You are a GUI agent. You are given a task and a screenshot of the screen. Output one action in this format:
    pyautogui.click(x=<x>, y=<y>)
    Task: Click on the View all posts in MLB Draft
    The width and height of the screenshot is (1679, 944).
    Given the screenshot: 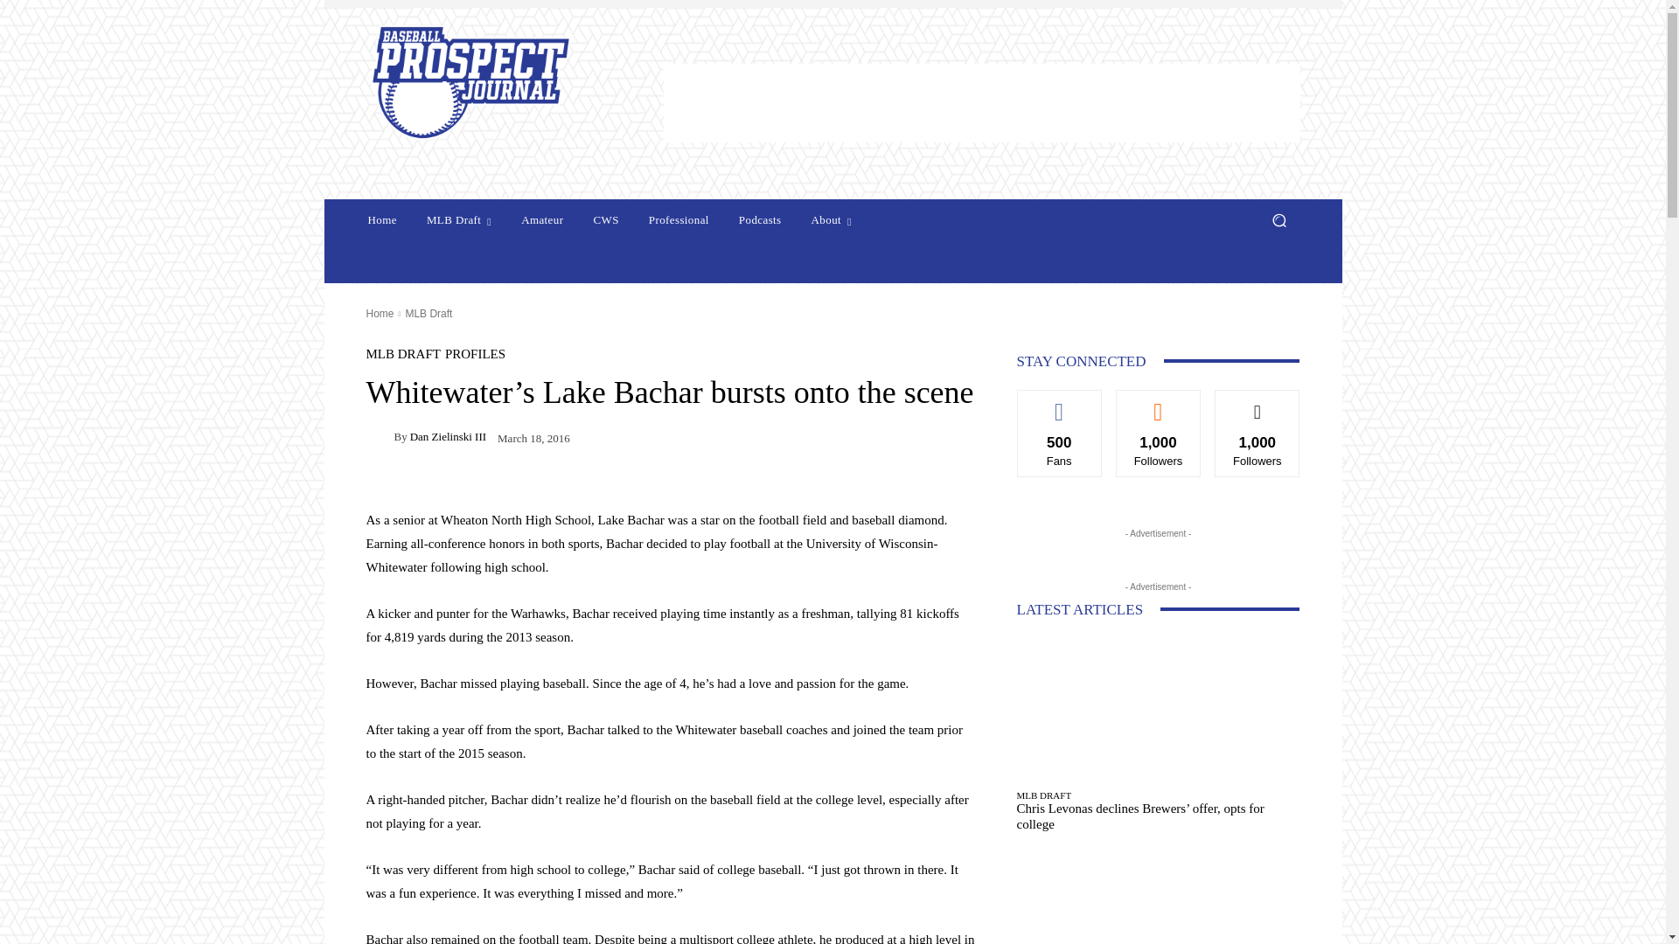 What is the action you would take?
    pyautogui.click(x=428, y=314)
    